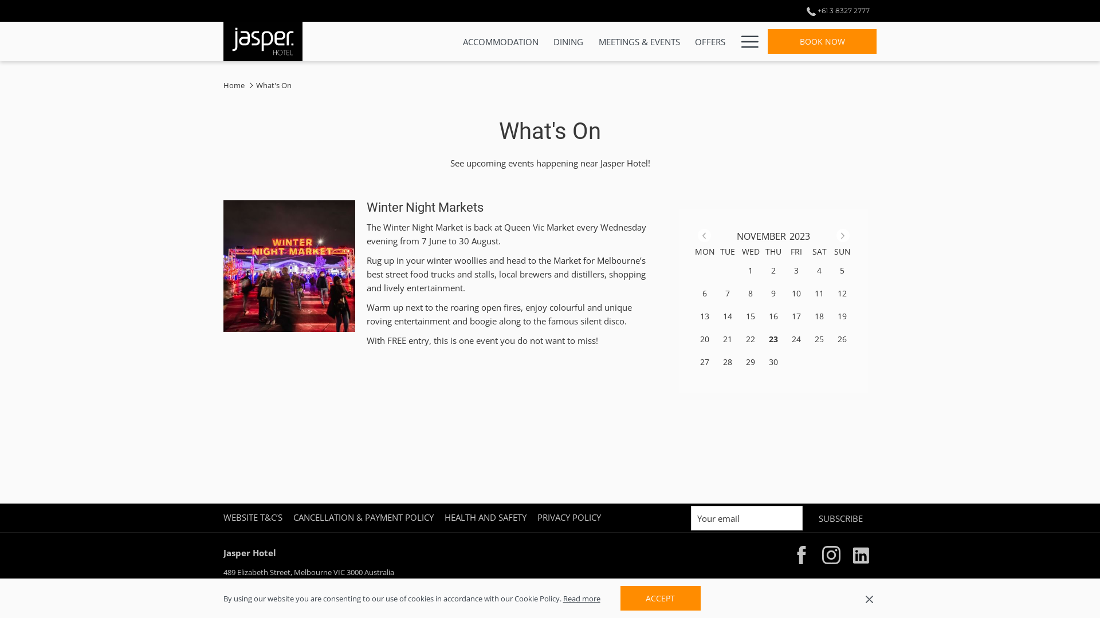 This screenshot has height=618, width=1100. What do you see at coordinates (728, 362) in the screenshot?
I see `28` at bounding box center [728, 362].